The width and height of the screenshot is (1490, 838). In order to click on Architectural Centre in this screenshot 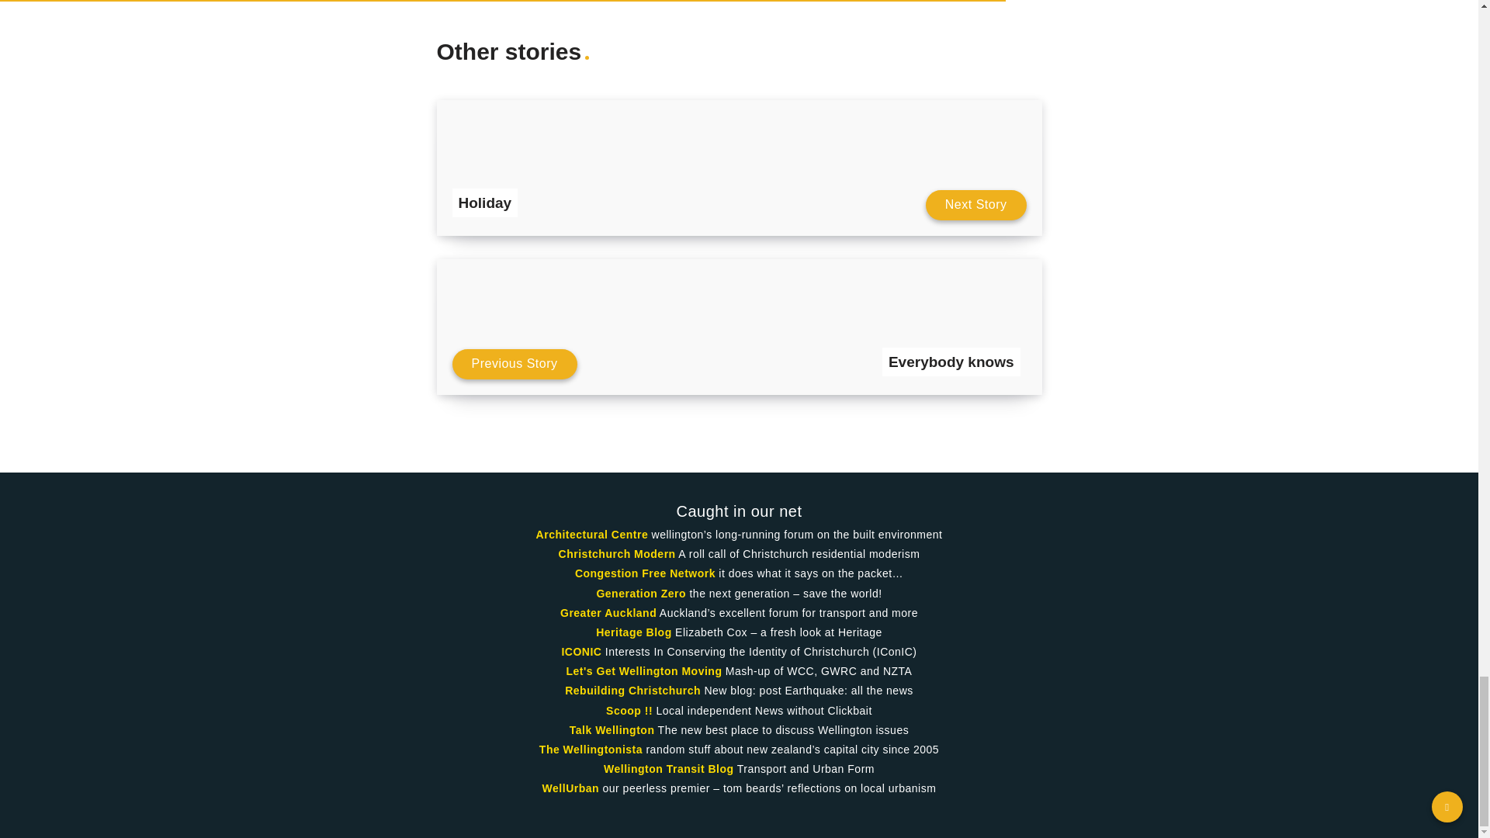, I will do `click(592, 534)`.